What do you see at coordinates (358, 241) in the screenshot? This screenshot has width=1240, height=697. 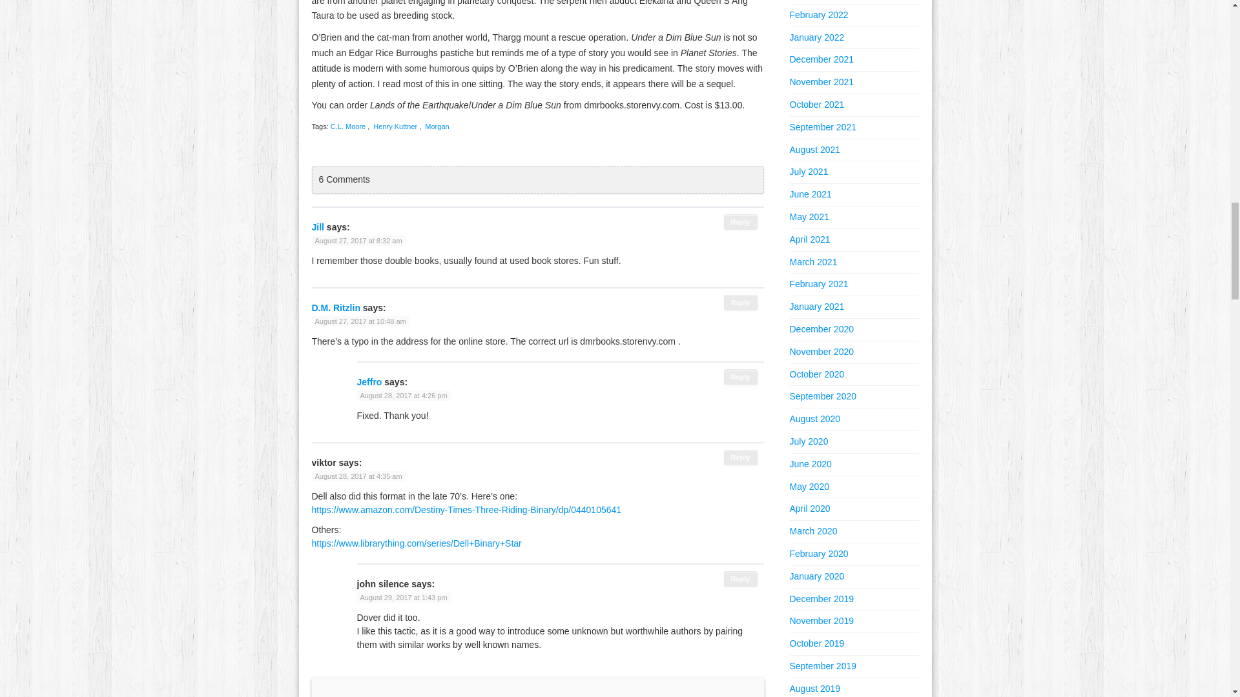 I see `August 27, 2017 at 8:32 am` at bounding box center [358, 241].